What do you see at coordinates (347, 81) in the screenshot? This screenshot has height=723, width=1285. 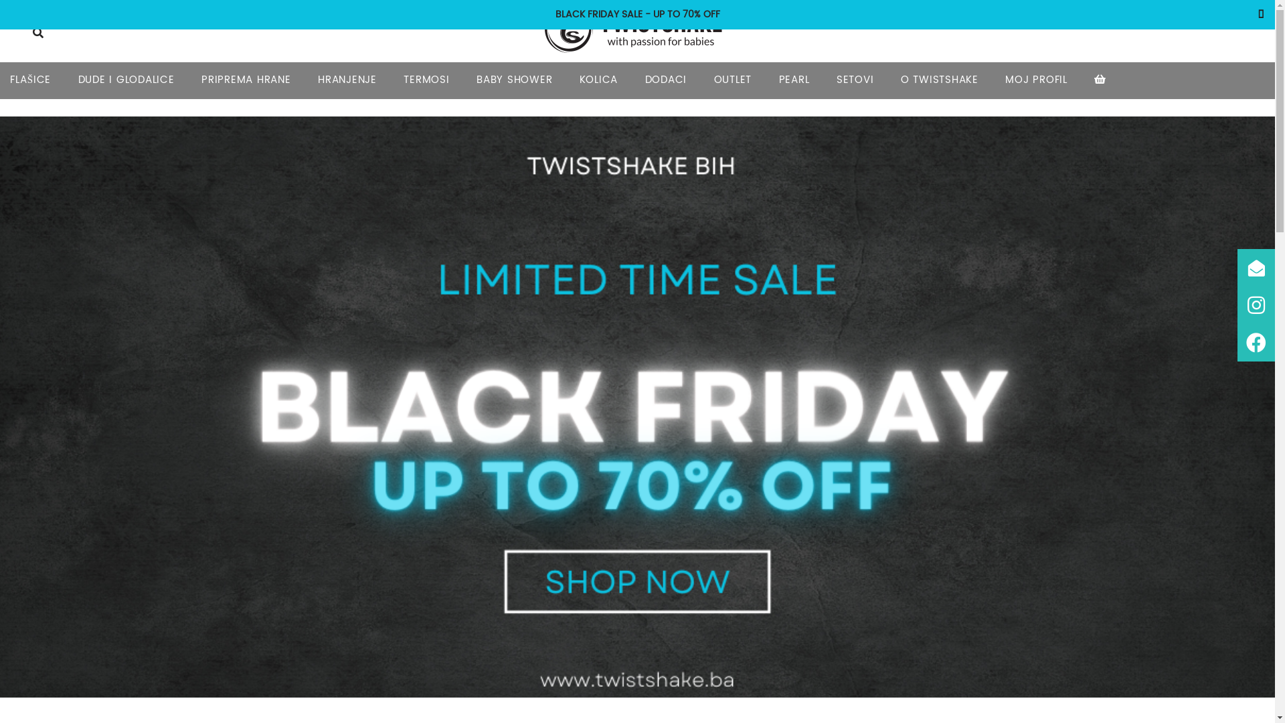 I see `HRANJENJE` at bounding box center [347, 81].